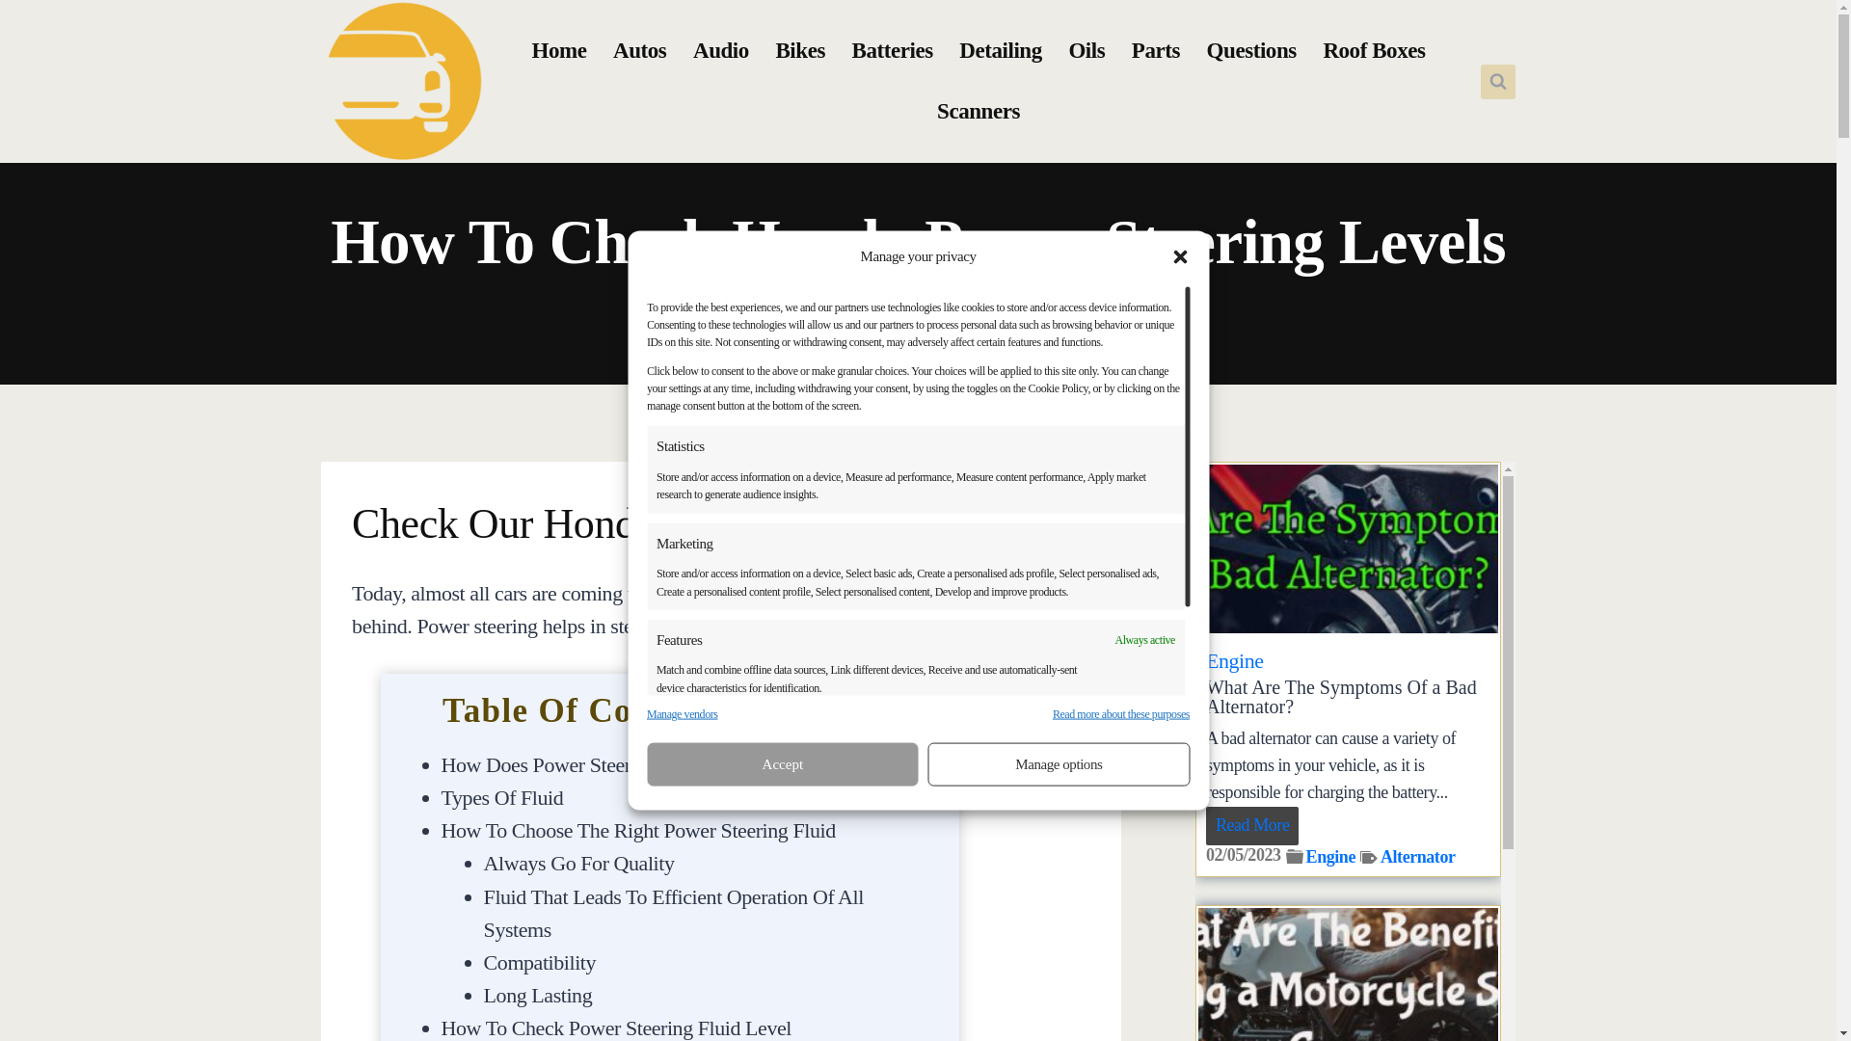 Image resolution: width=1851 pixels, height=1041 pixels. What do you see at coordinates (1251, 50) in the screenshot?
I see `Questions` at bounding box center [1251, 50].